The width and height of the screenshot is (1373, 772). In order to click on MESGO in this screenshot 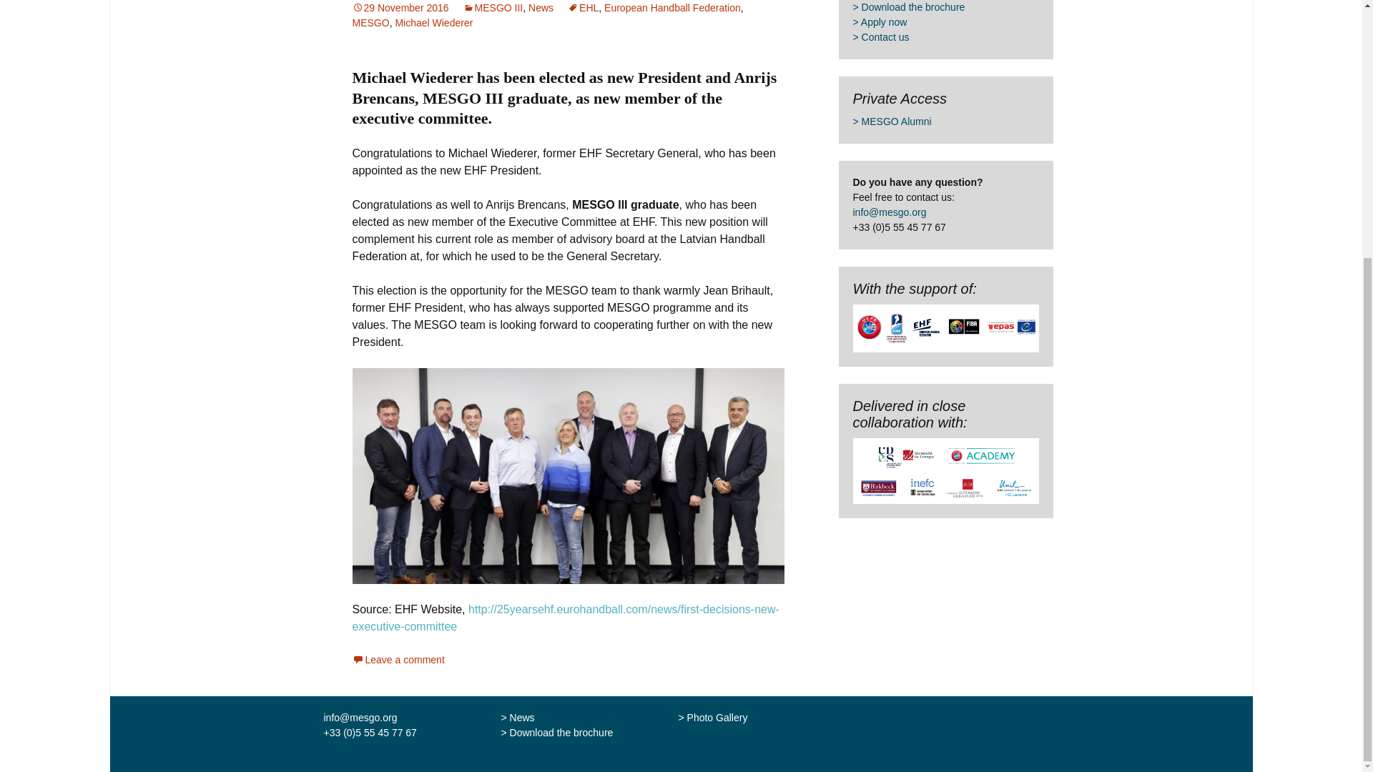, I will do `click(370, 22)`.